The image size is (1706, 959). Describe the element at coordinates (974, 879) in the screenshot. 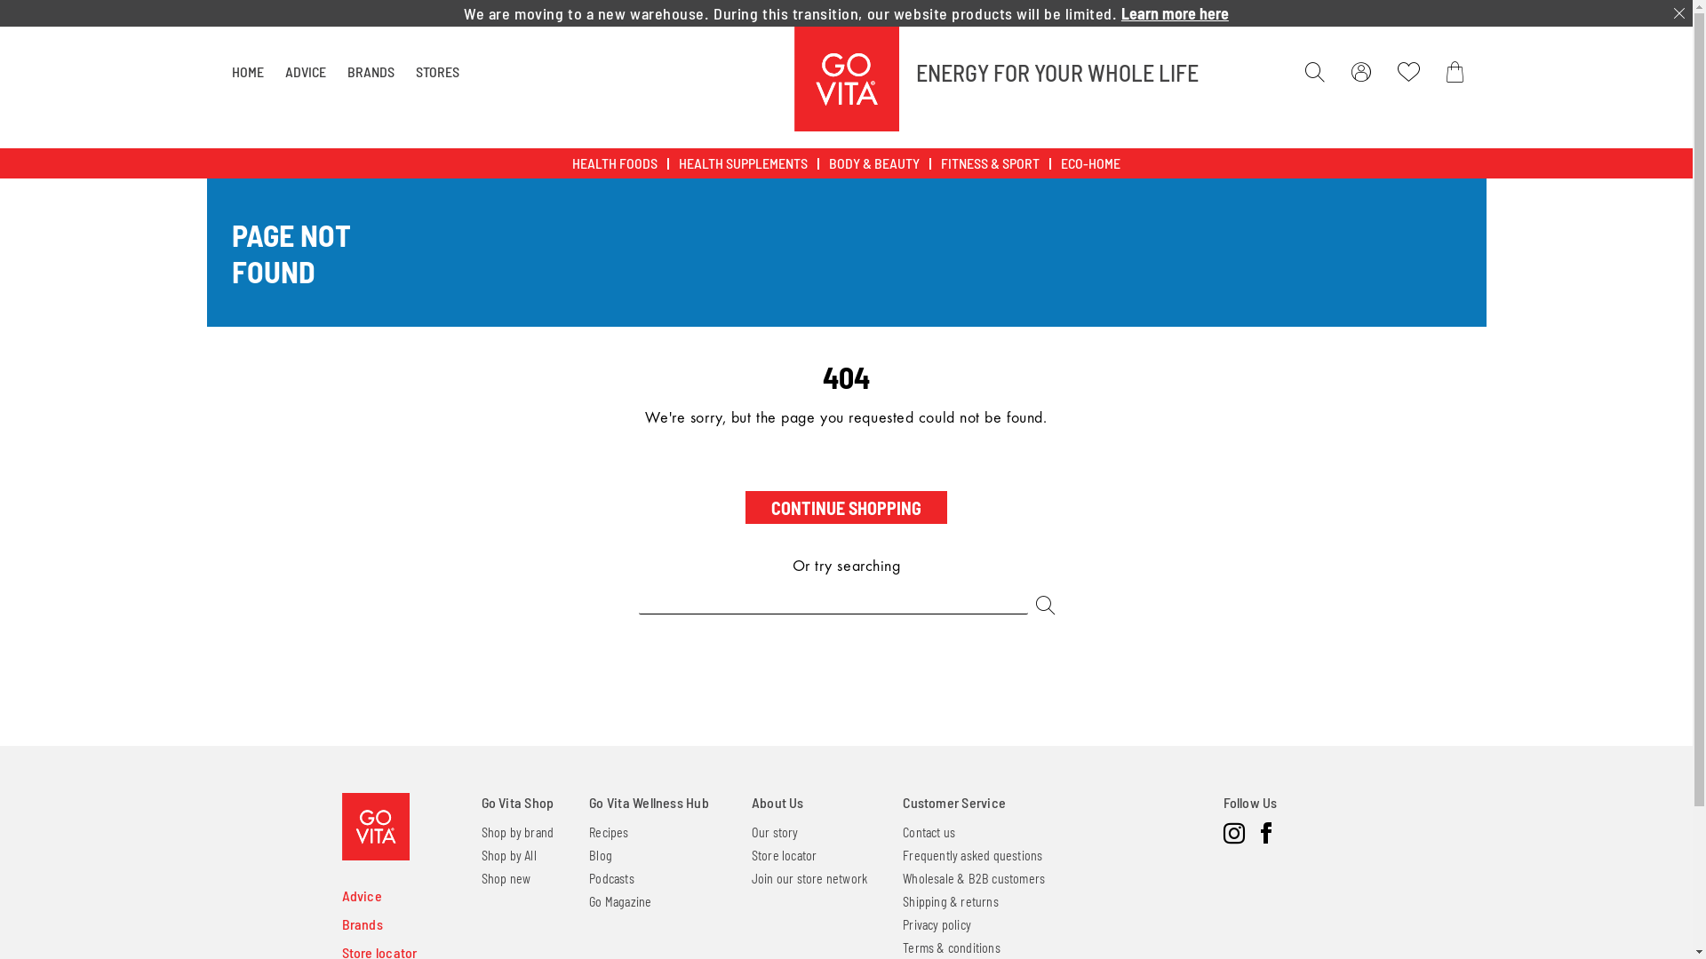

I see `Wholesale & B2B customers` at that location.